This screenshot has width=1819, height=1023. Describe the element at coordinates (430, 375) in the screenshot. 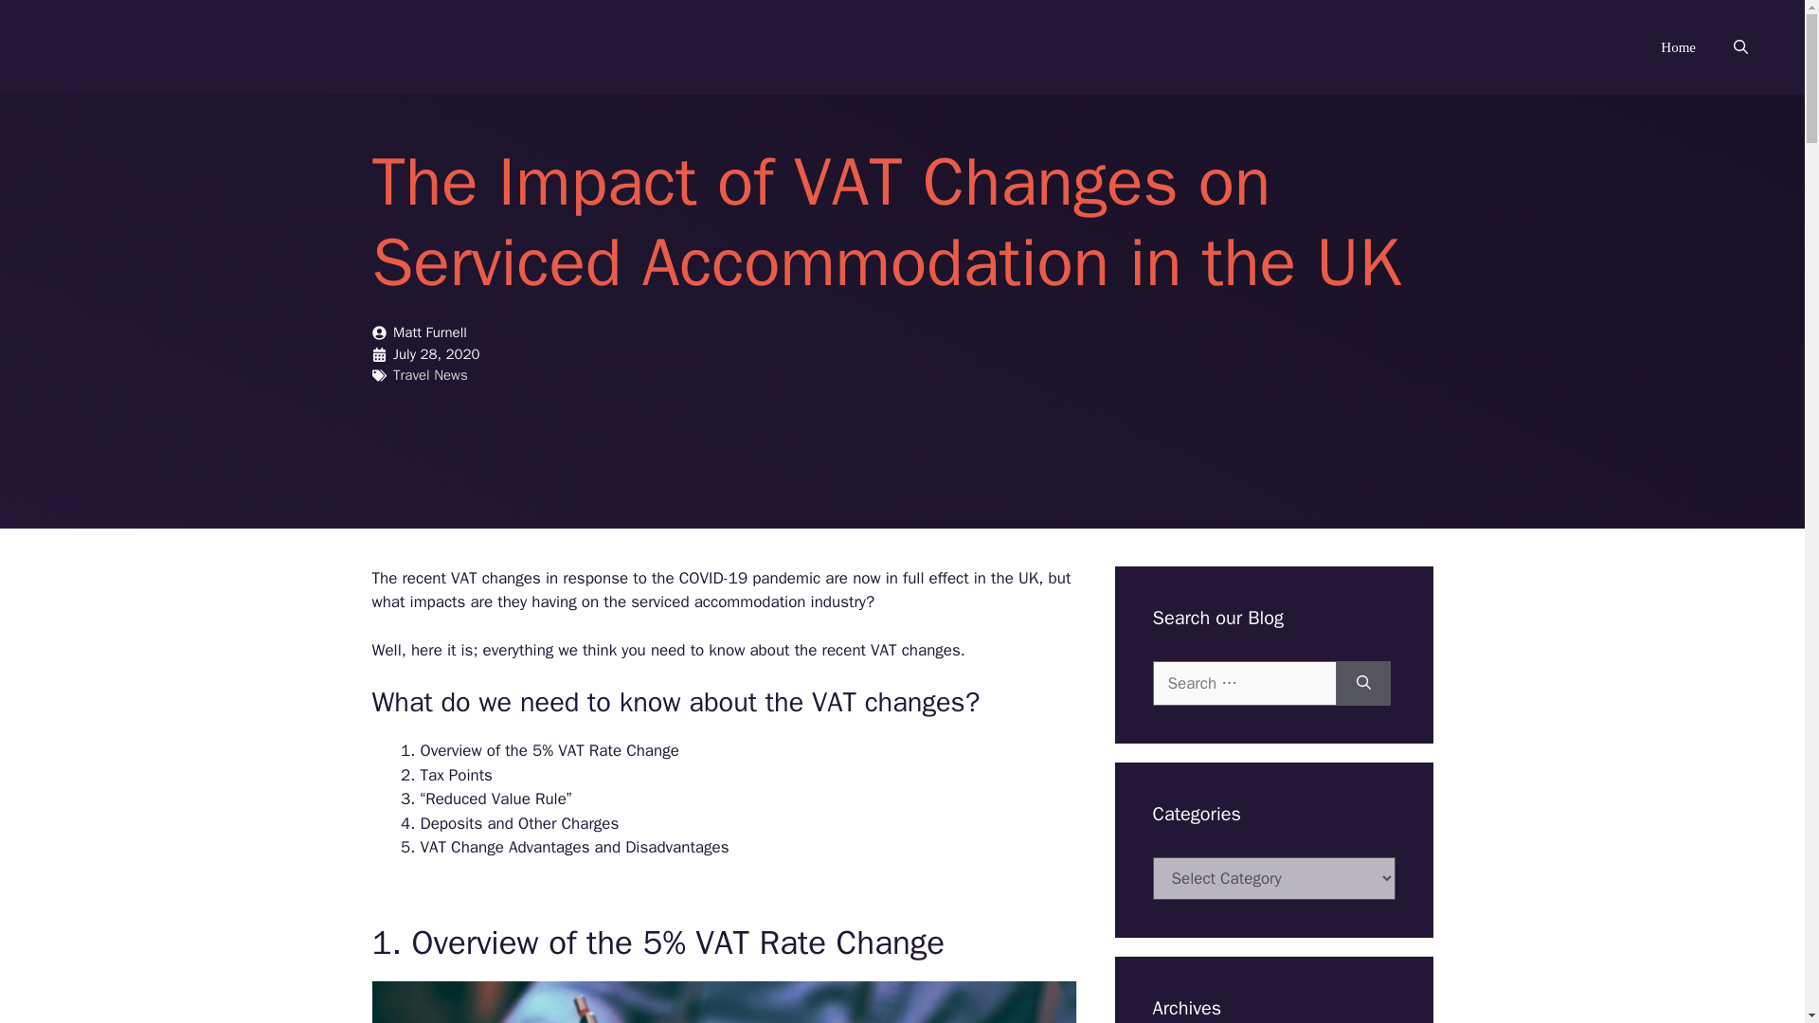

I see `Travel News` at that location.